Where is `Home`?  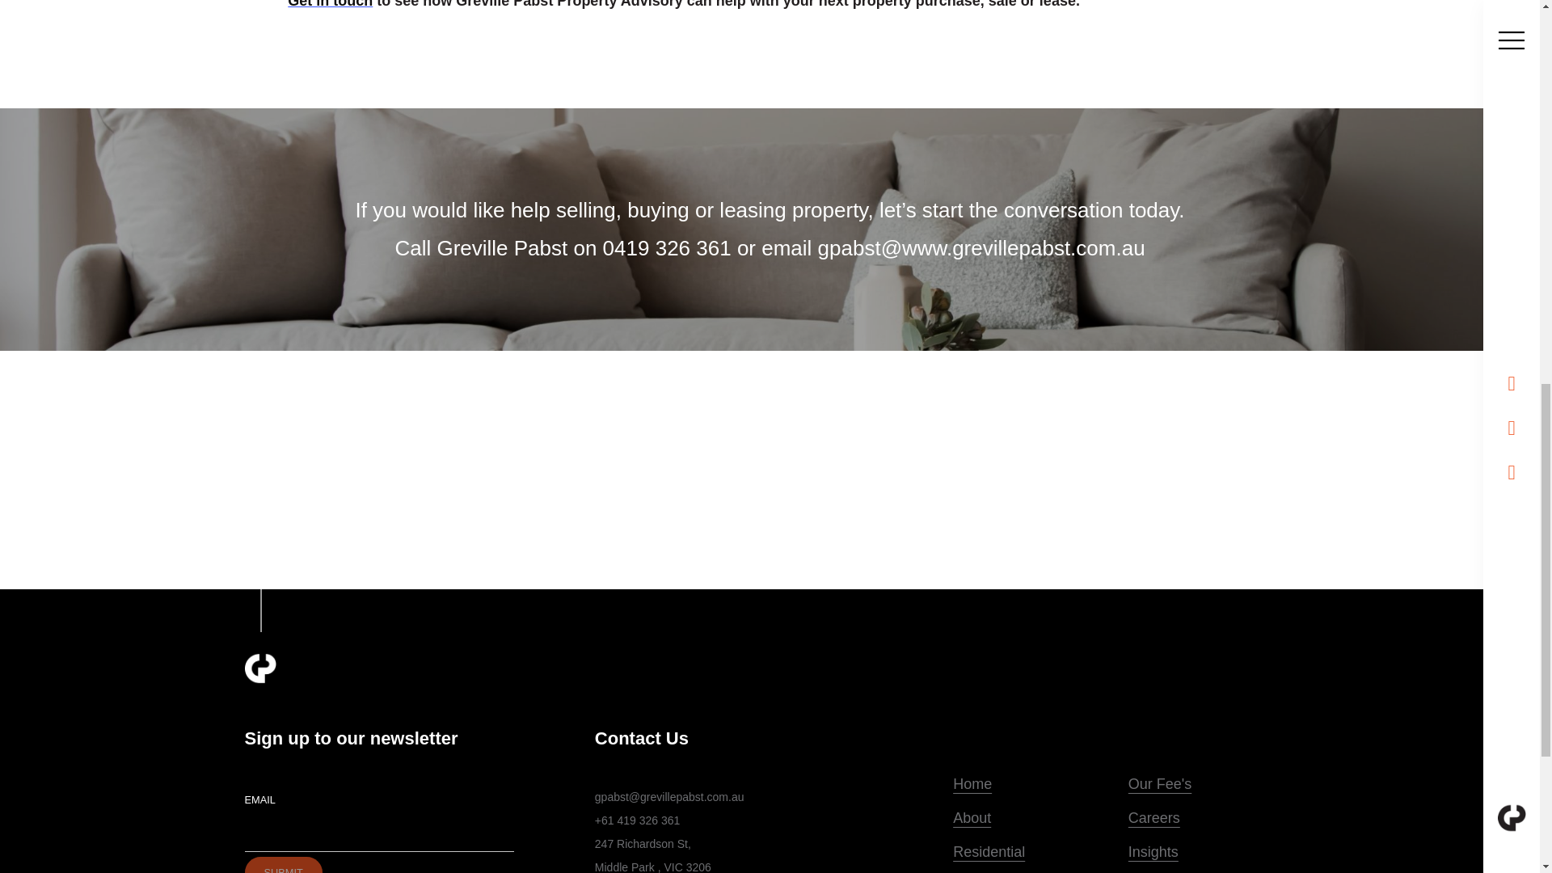 Home is located at coordinates (1032, 784).